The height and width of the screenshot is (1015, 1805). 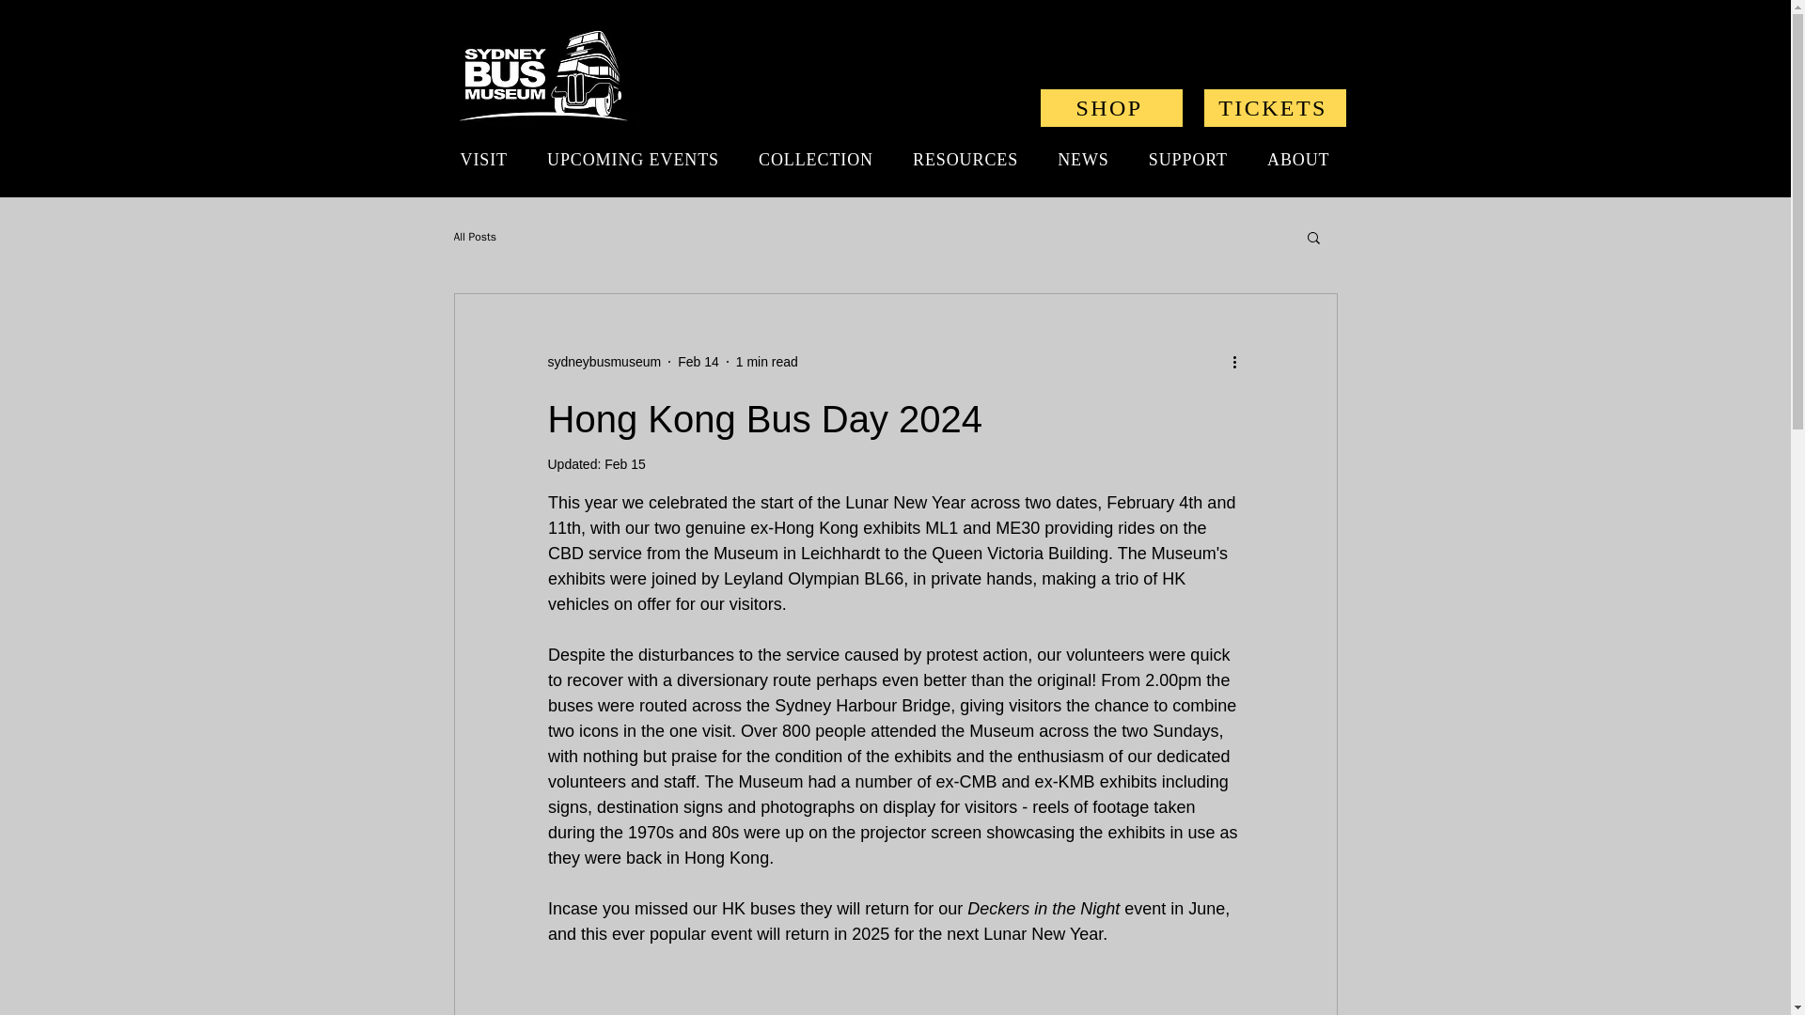 What do you see at coordinates (604, 361) in the screenshot?
I see `sydneybusmuseum` at bounding box center [604, 361].